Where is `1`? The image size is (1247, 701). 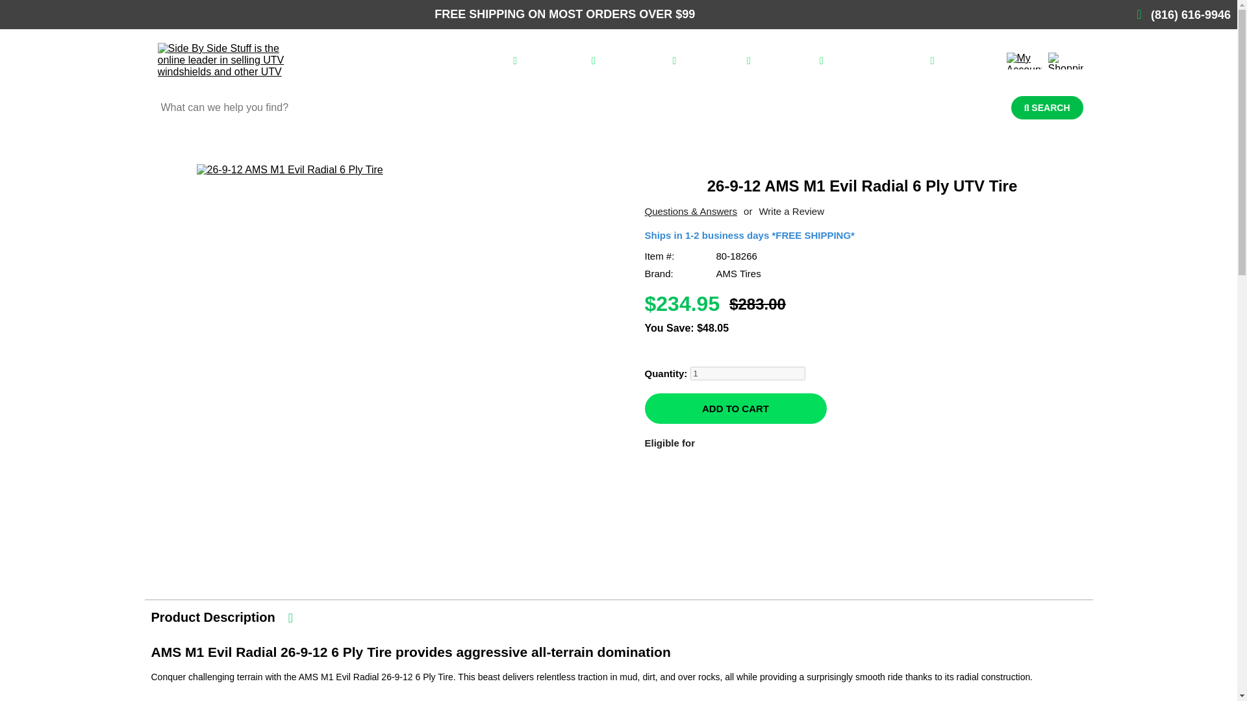
1 is located at coordinates (748, 373).